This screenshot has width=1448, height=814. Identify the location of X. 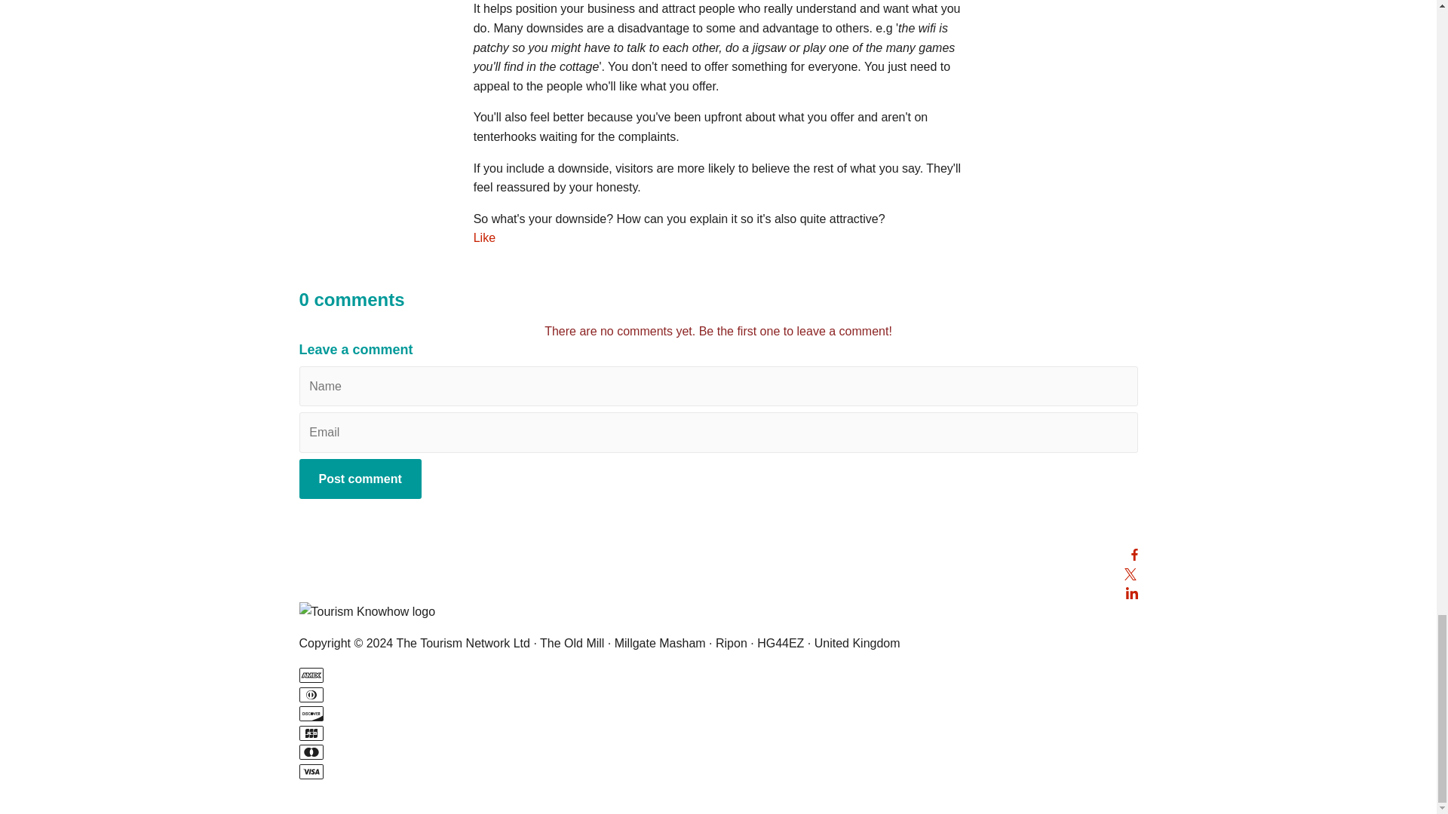
(1130, 573).